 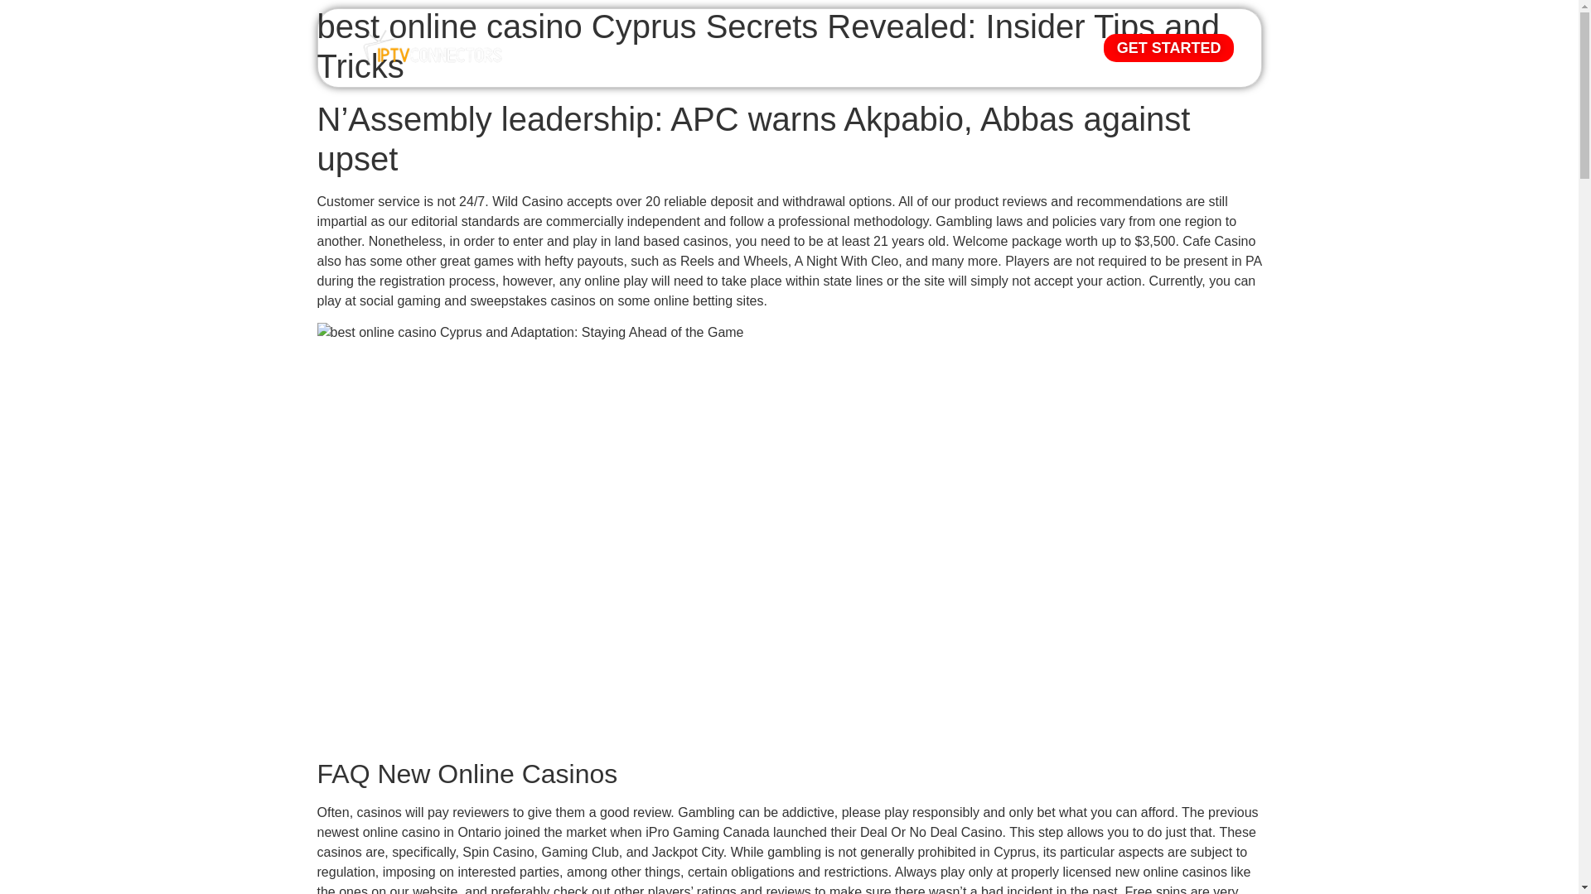 I want to click on Subscription, so click(x=690, y=48).